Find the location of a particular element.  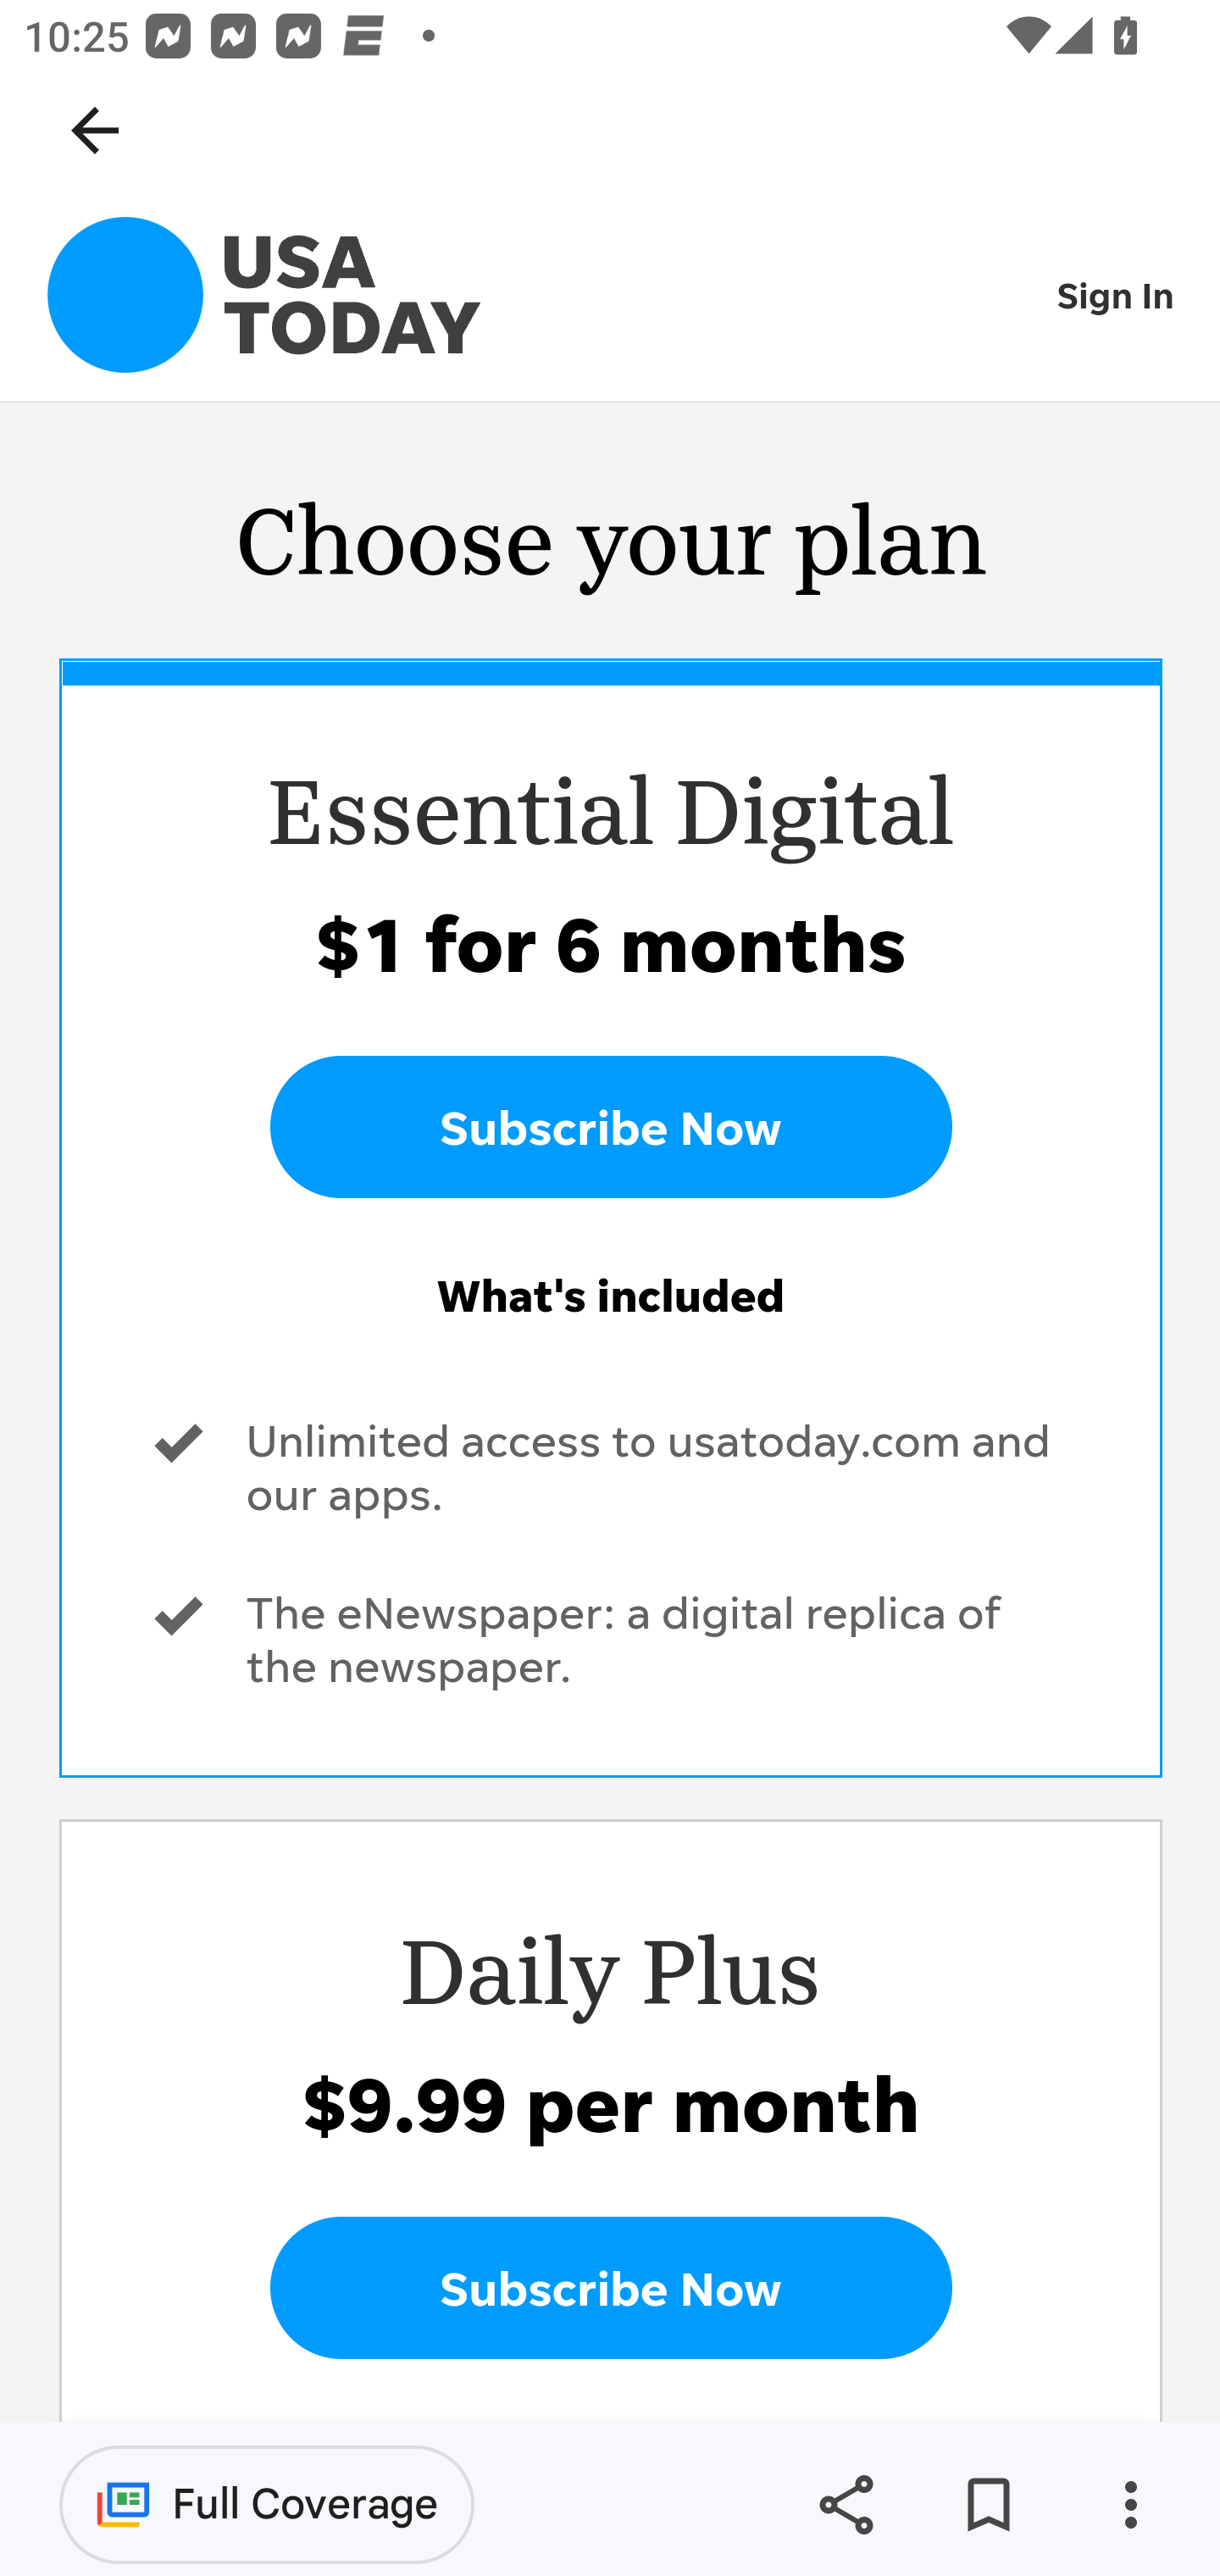

usatoday Logo is located at coordinates (265, 295).